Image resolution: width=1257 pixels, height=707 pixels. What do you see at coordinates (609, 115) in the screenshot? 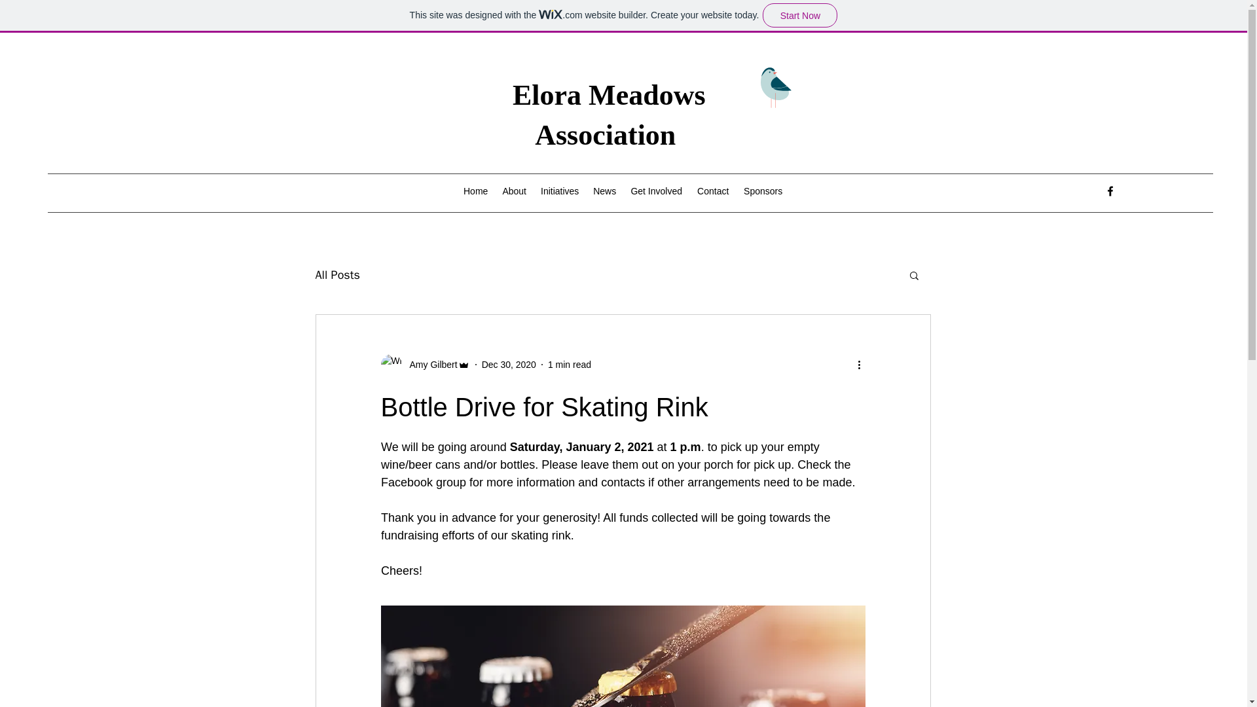
I see `Elora Meadows Association ` at bounding box center [609, 115].